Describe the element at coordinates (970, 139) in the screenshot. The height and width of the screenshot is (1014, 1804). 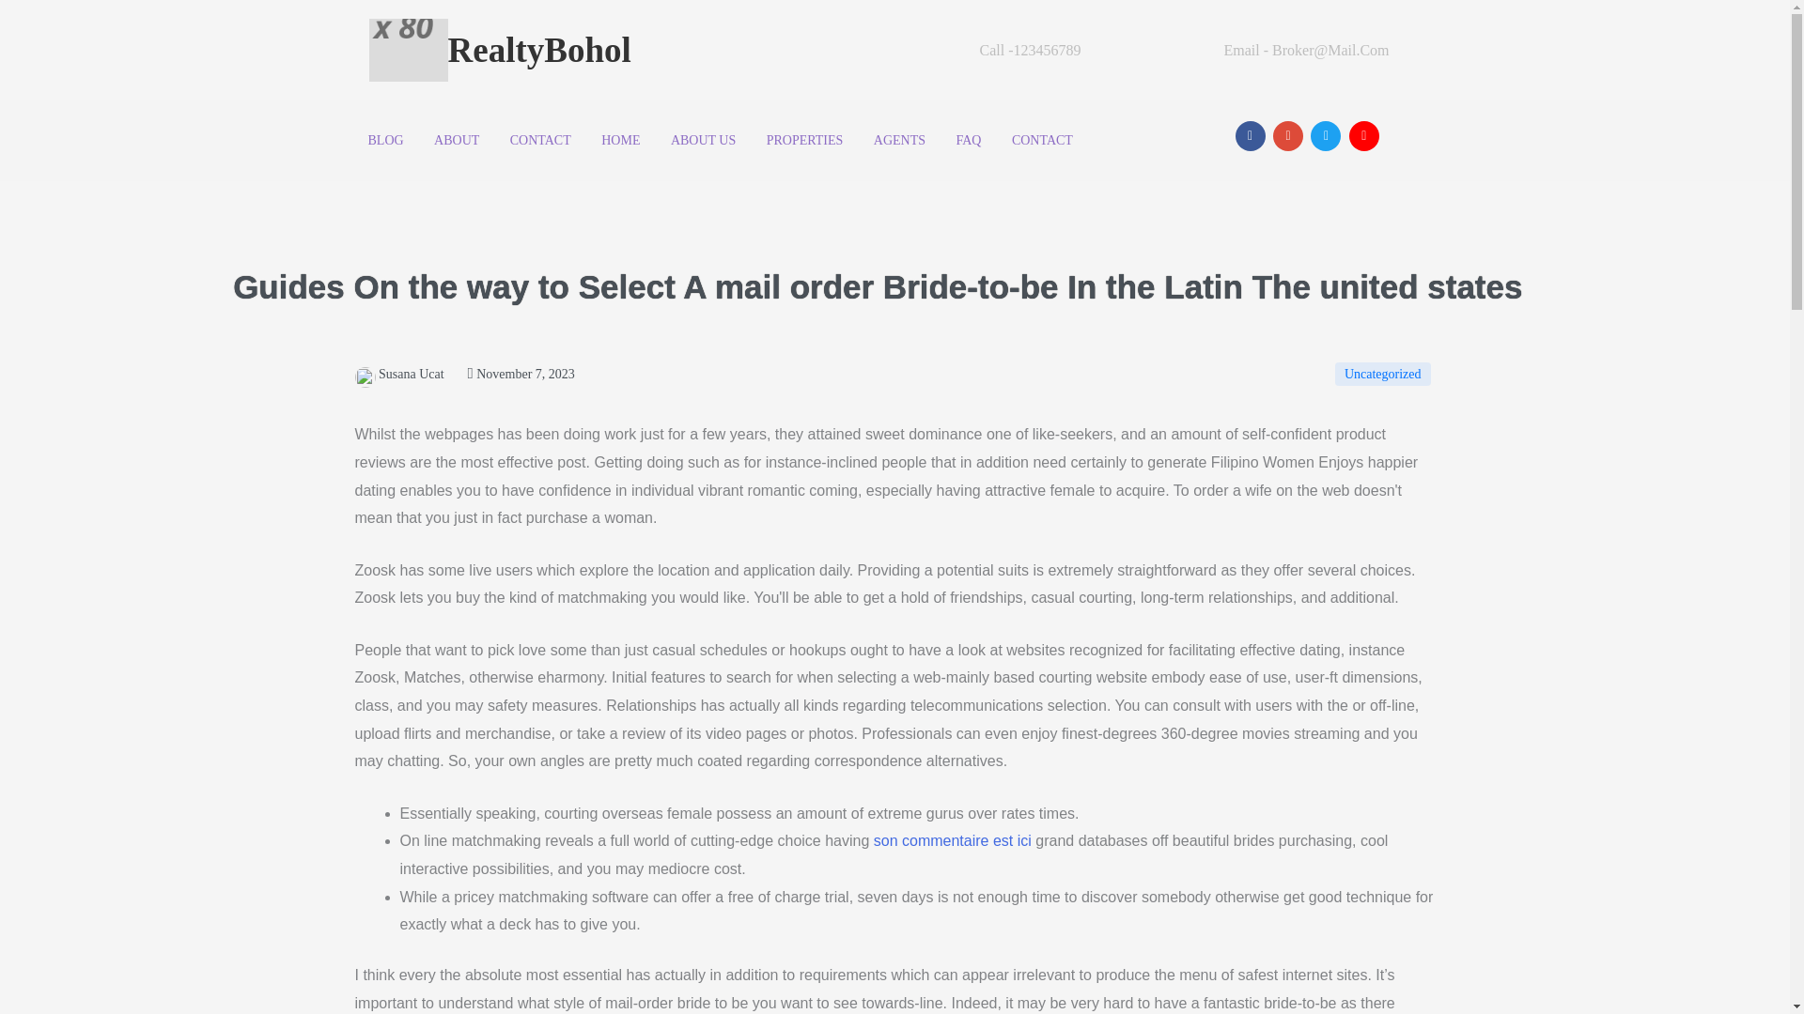
I see `FAQ` at that location.